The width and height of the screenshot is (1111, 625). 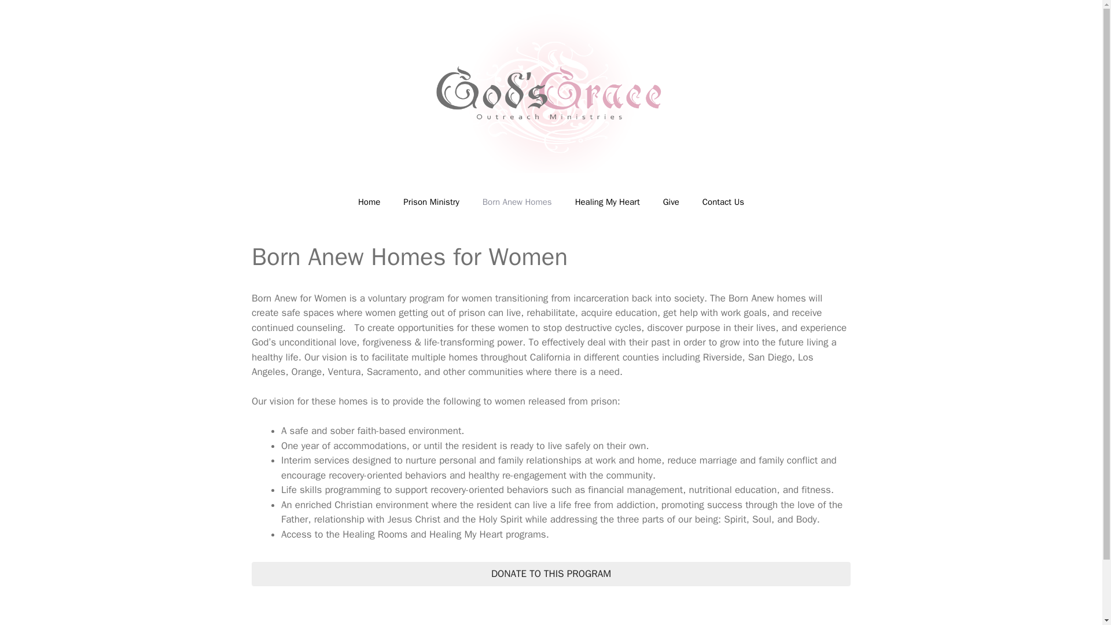 I want to click on DONATE TO THIS PROGRAM, so click(x=551, y=574).